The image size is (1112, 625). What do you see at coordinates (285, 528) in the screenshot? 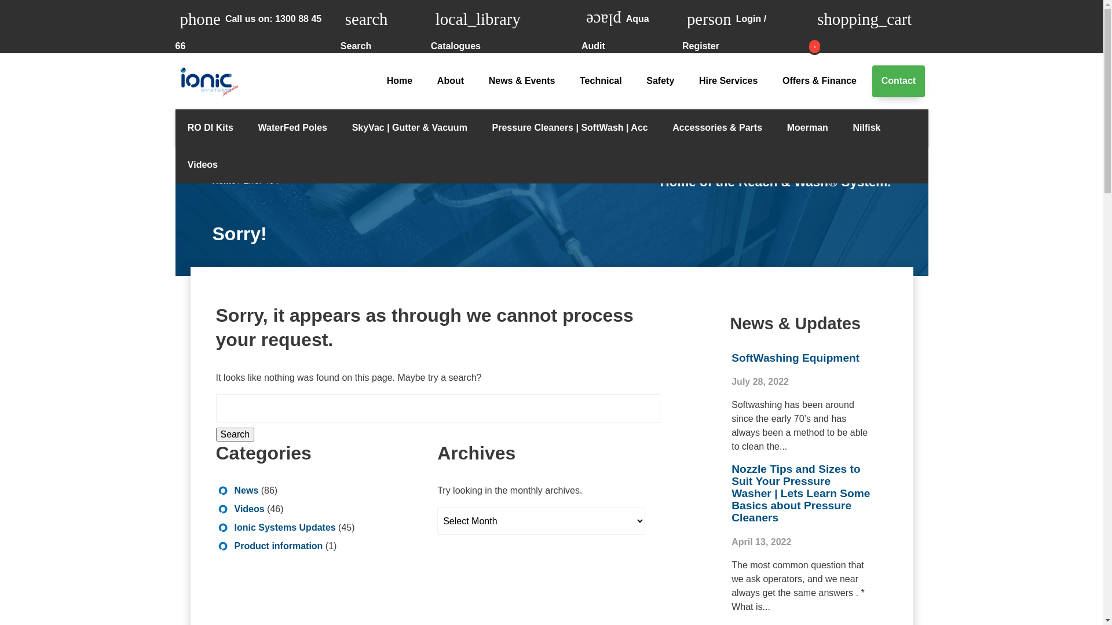
I see `Ionic Systems Updates` at bounding box center [285, 528].